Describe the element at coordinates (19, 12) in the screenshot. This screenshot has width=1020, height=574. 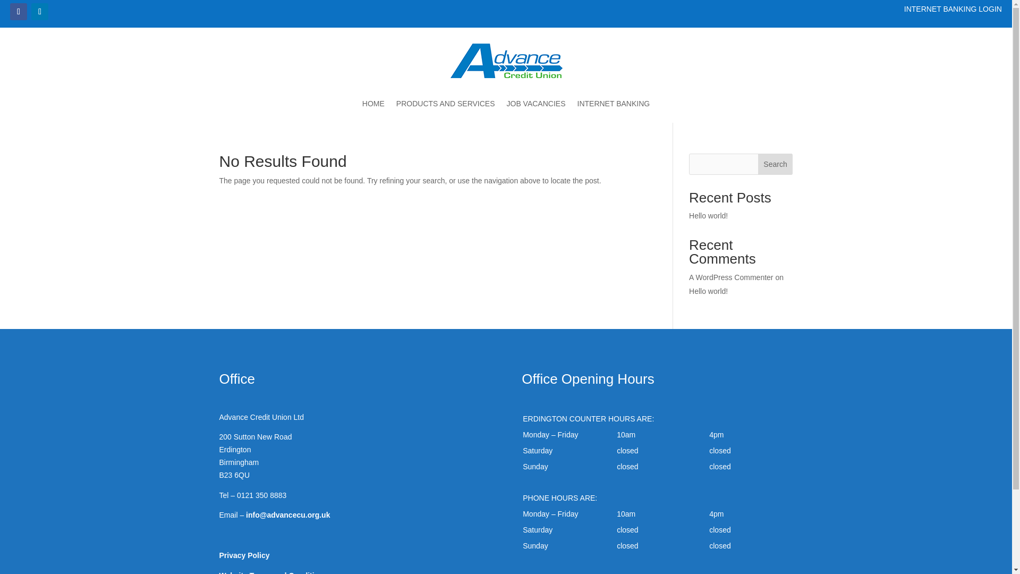
I see `Follow on Facebook` at that location.